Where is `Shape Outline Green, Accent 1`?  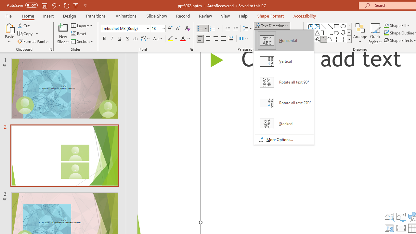
Shape Outline Green, Accent 1 is located at coordinates (386, 33).